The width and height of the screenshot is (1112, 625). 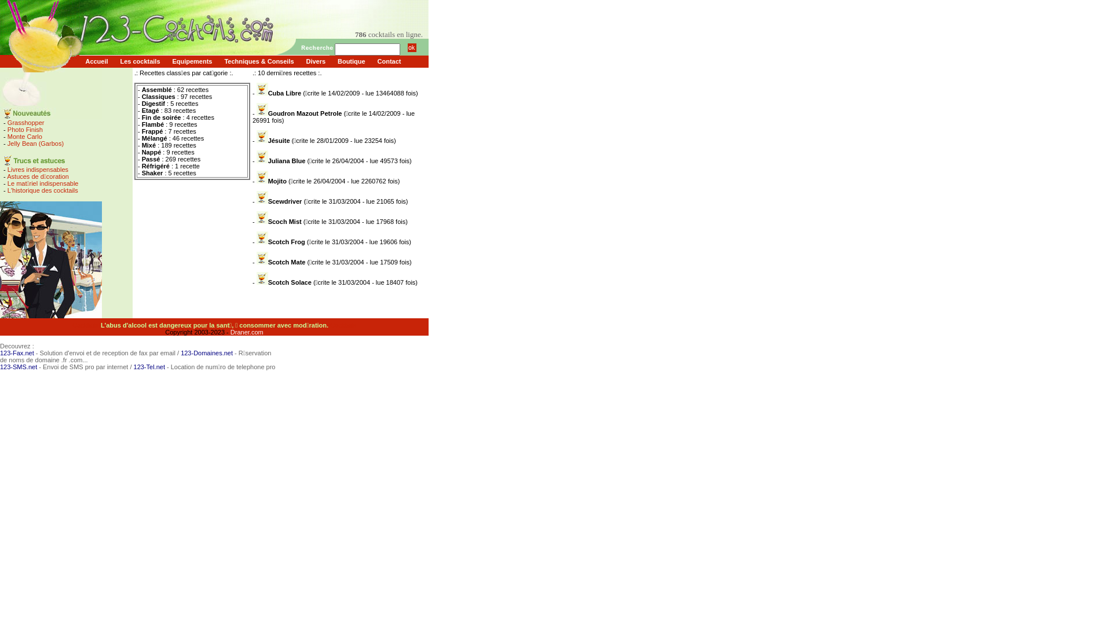 What do you see at coordinates (17, 353) in the screenshot?
I see `123-Fax.net` at bounding box center [17, 353].